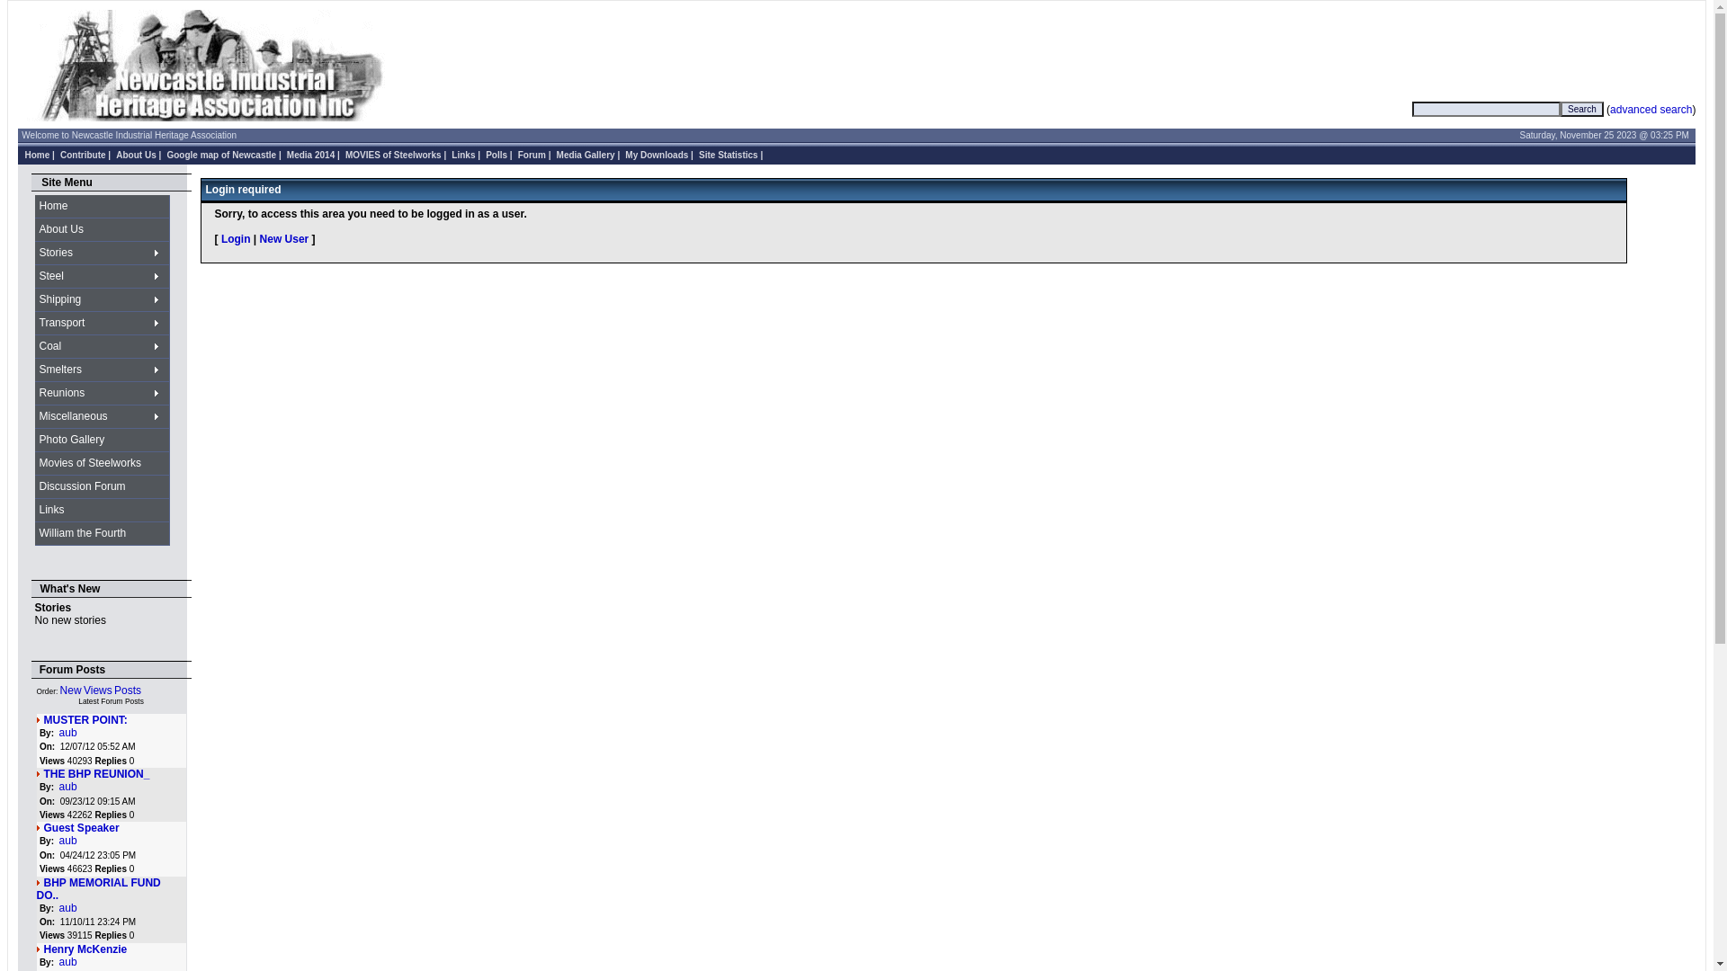 This screenshot has width=1727, height=971. Describe the element at coordinates (86, 949) in the screenshot. I see `Henry McKenzie` at that location.